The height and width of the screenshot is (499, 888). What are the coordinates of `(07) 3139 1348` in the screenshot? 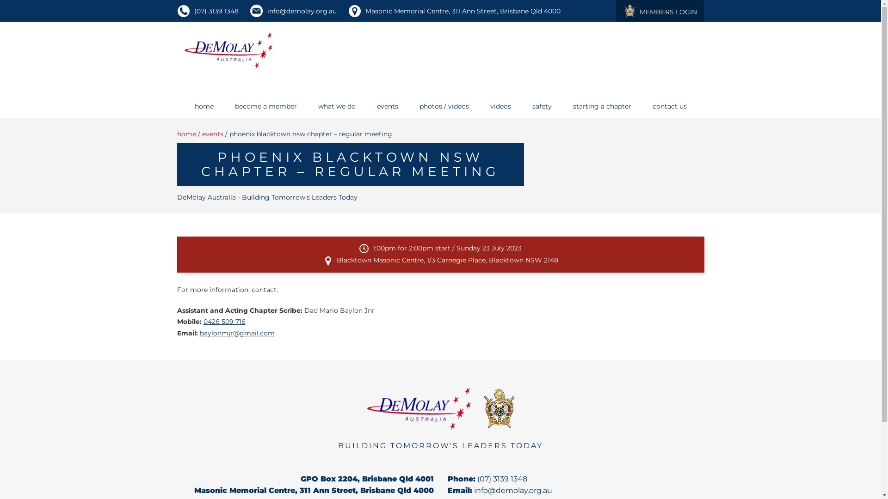 It's located at (502, 479).